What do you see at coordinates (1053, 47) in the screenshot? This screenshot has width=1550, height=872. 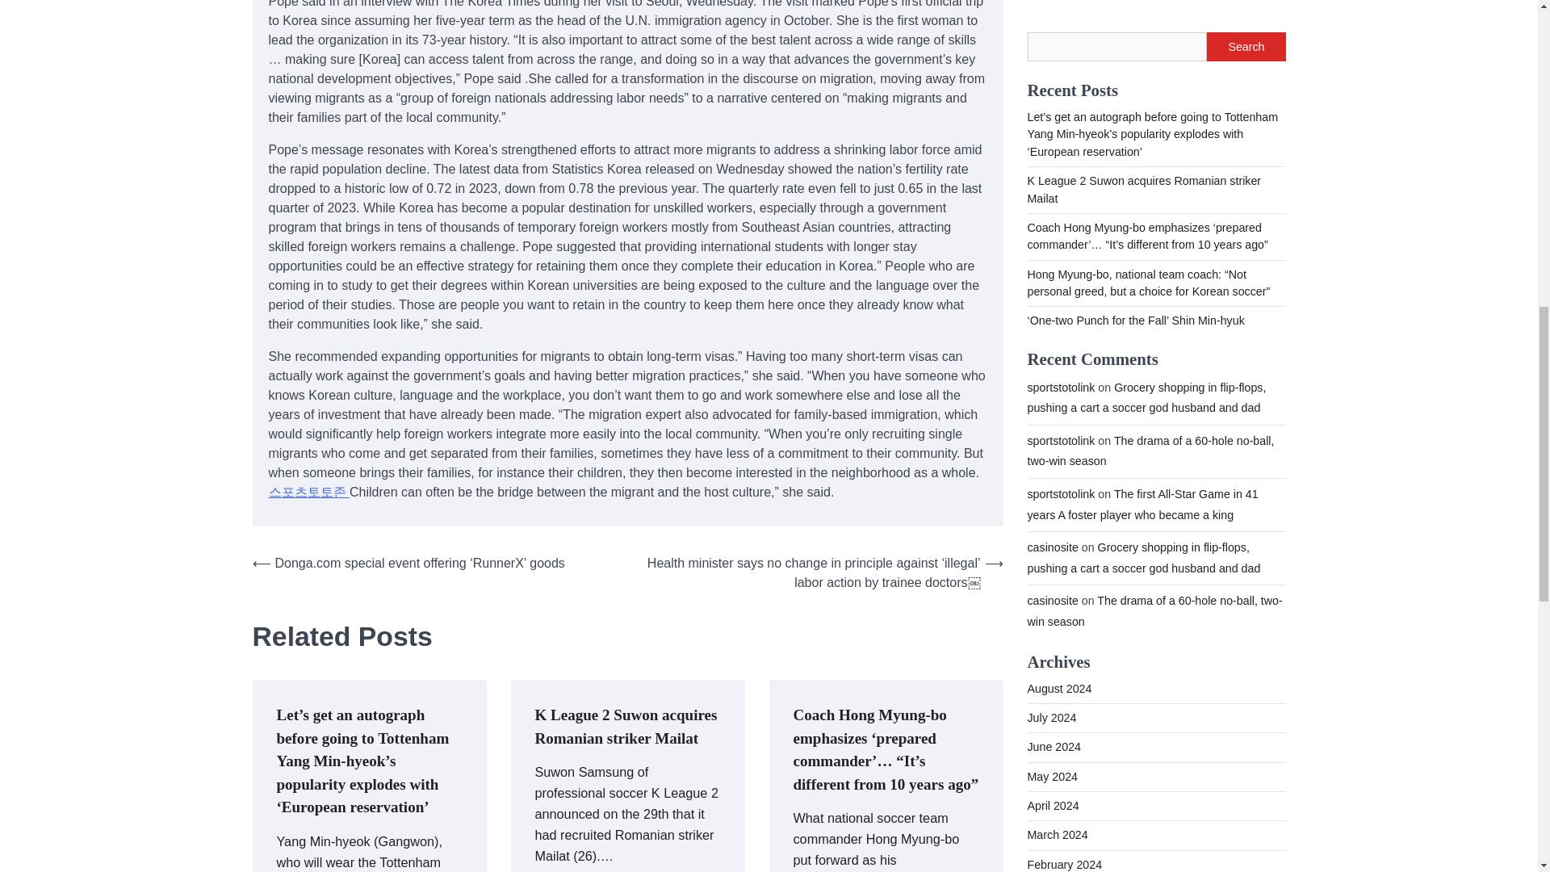 I see `June 2024` at bounding box center [1053, 47].